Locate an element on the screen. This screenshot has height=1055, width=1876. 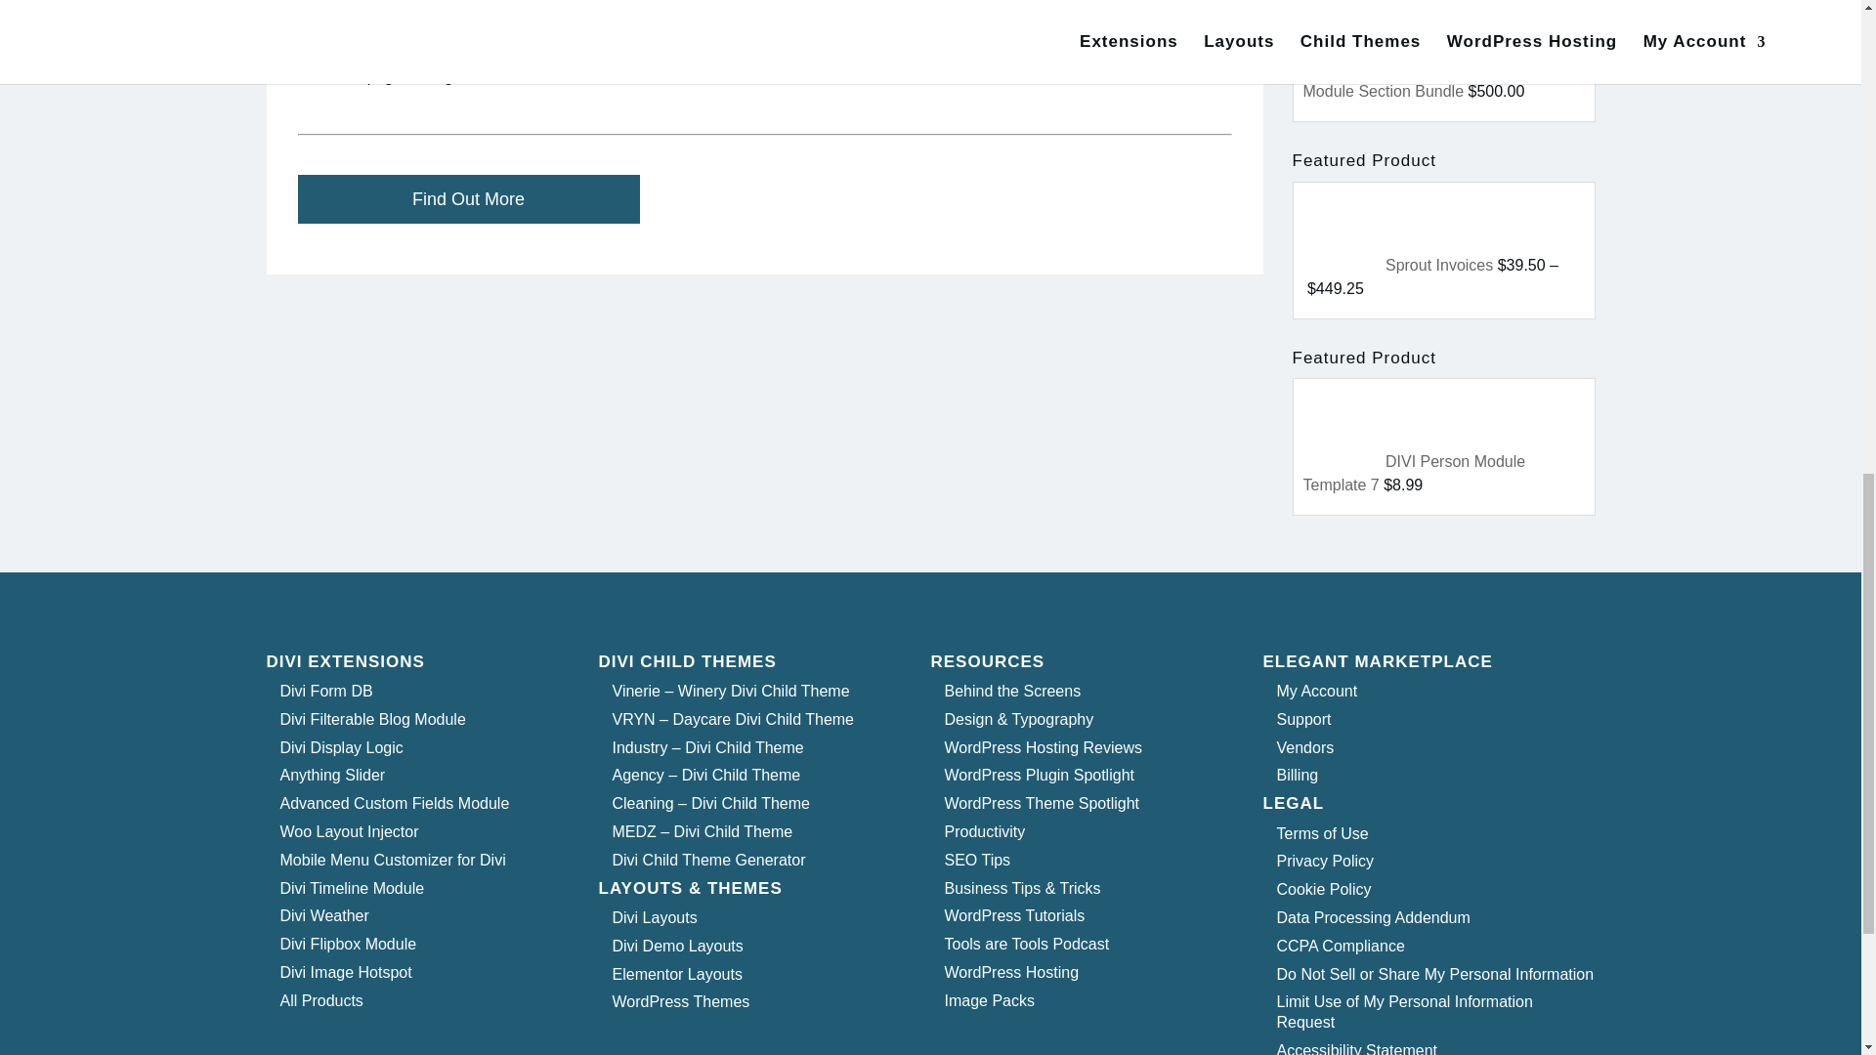
Sprout Invoices is located at coordinates (1343, 231).